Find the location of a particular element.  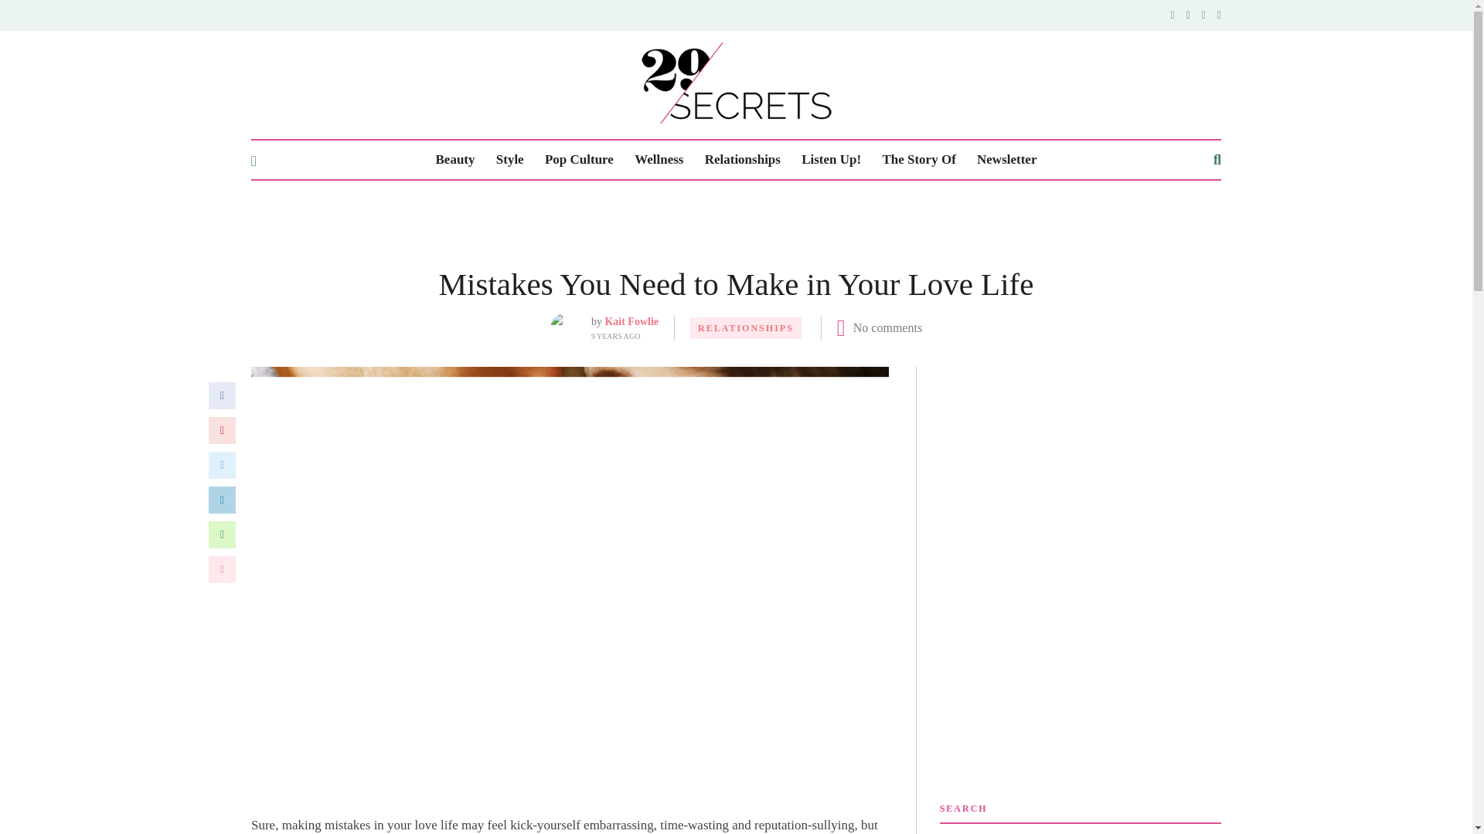

Beauty is located at coordinates (455, 160).